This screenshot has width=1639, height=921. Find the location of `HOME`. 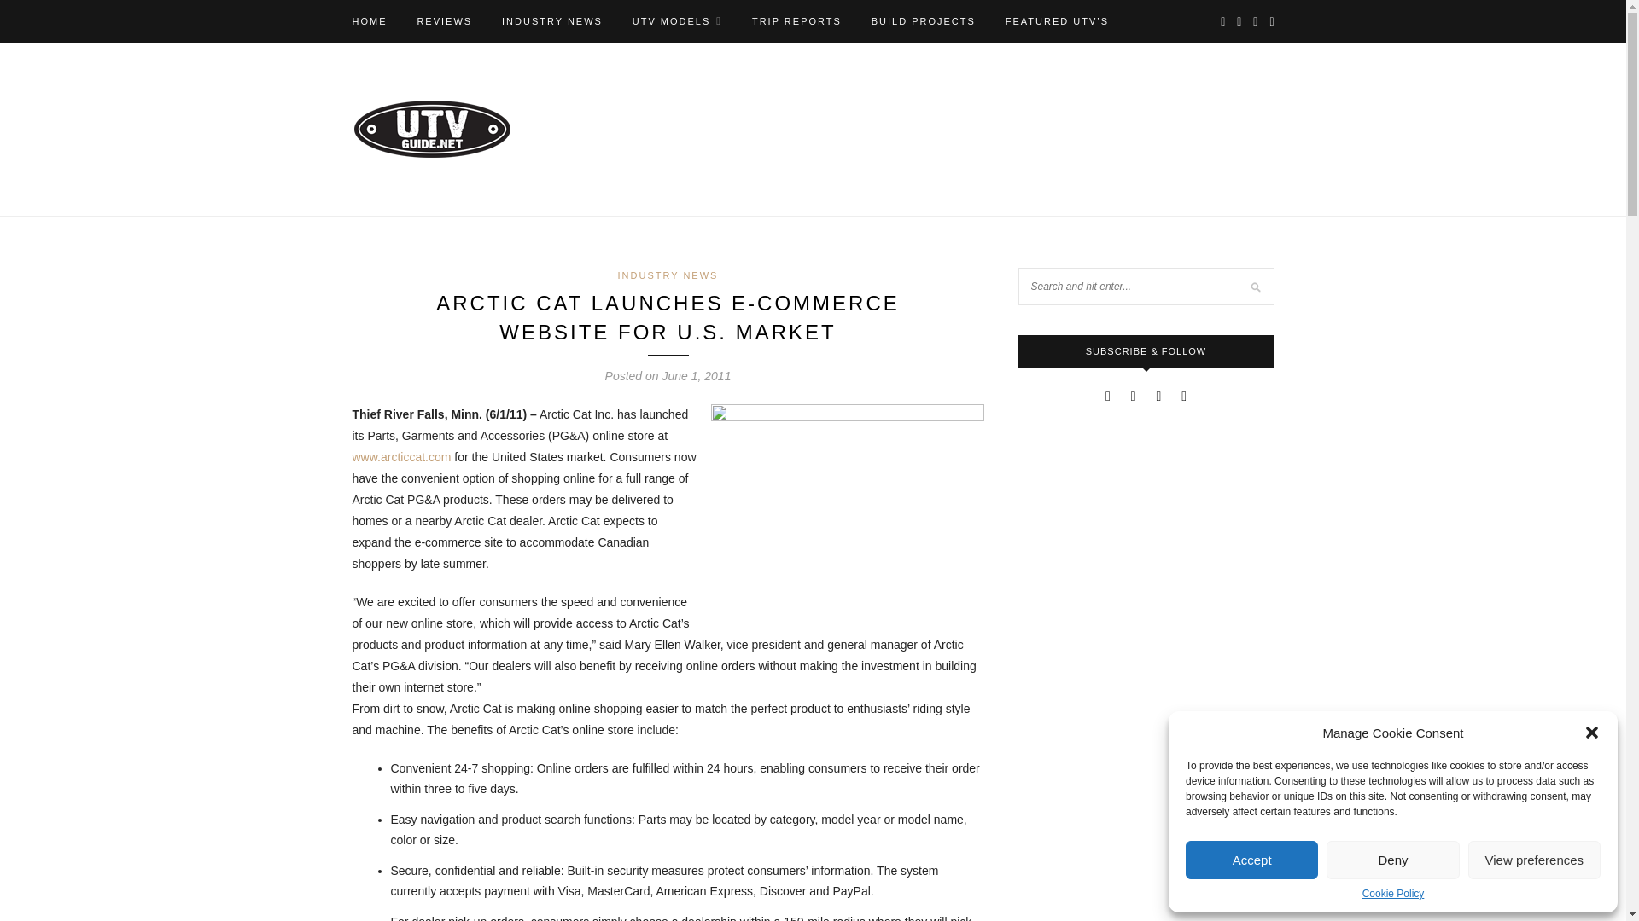

HOME is located at coordinates (369, 20).